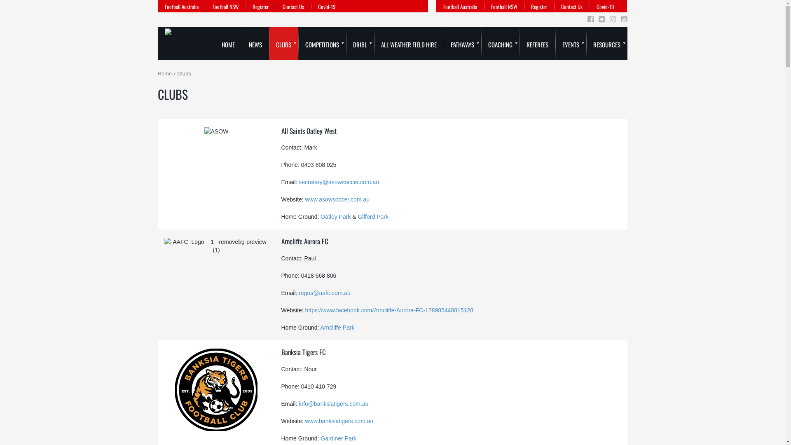 The image size is (791, 445). I want to click on COACHING, so click(500, 43).